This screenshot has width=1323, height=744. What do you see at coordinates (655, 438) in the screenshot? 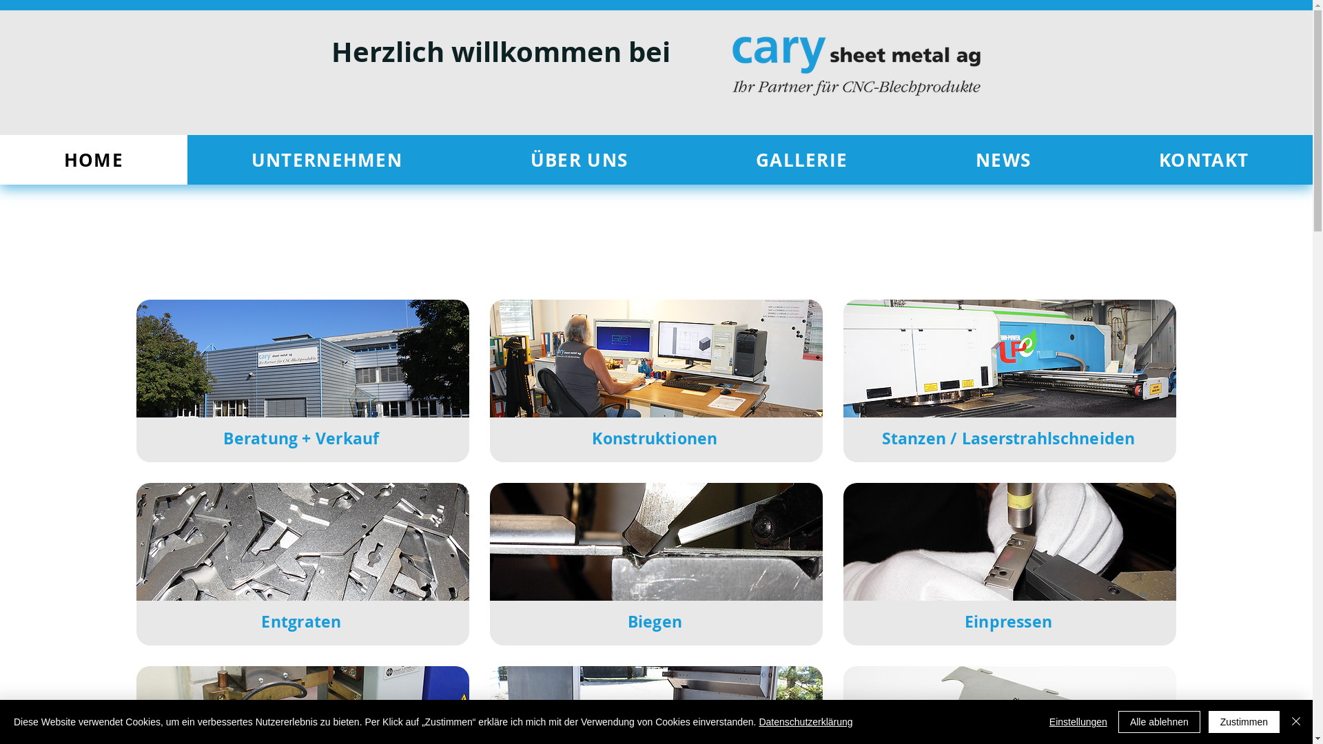
I see `Konstruktionen` at bounding box center [655, 438].